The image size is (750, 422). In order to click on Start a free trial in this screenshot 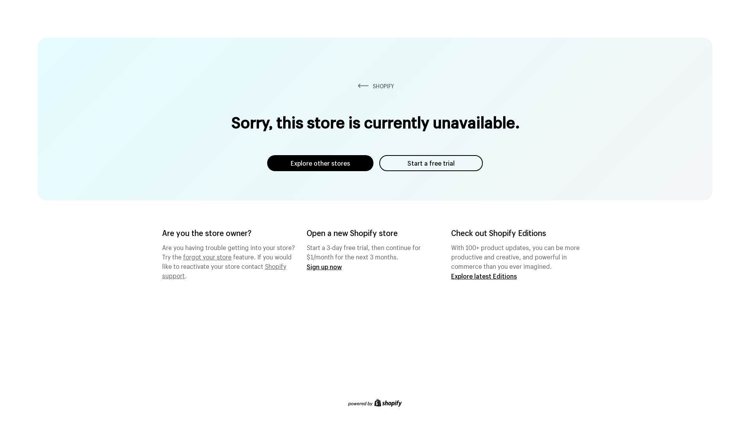, I will do `click(431, 163)`.